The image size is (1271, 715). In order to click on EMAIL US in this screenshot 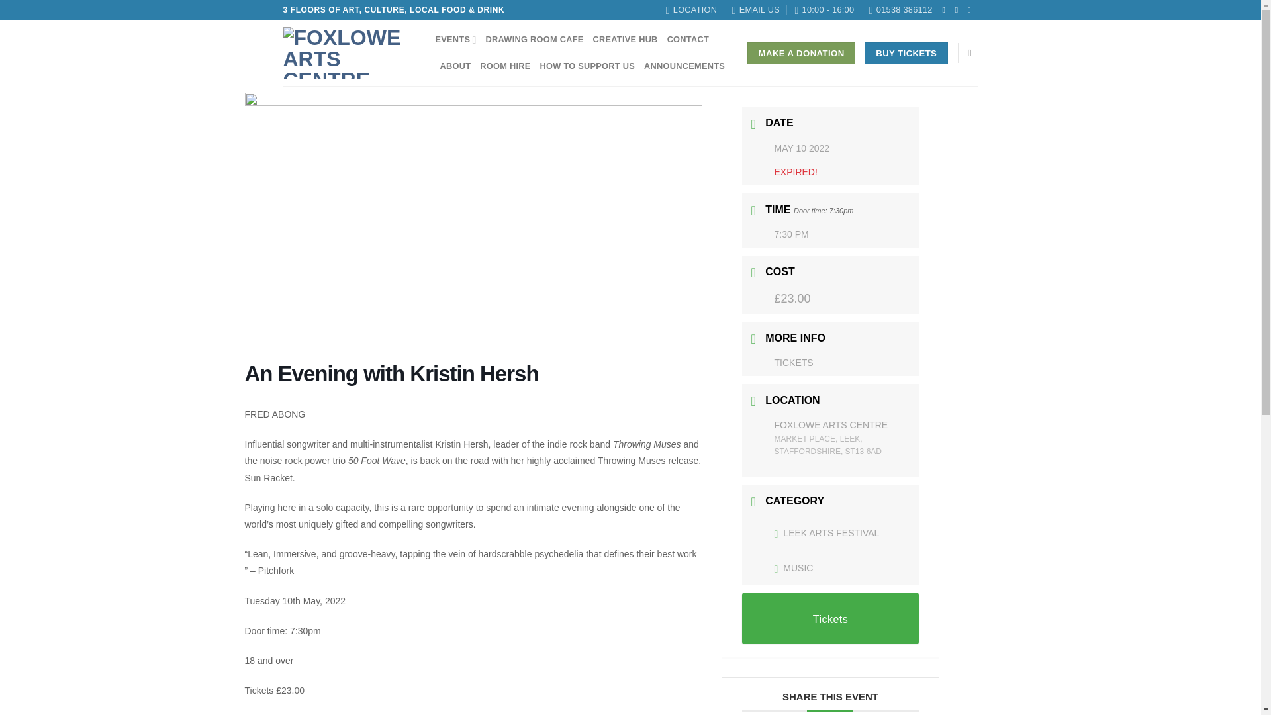, I will do `click(756, 10)`.